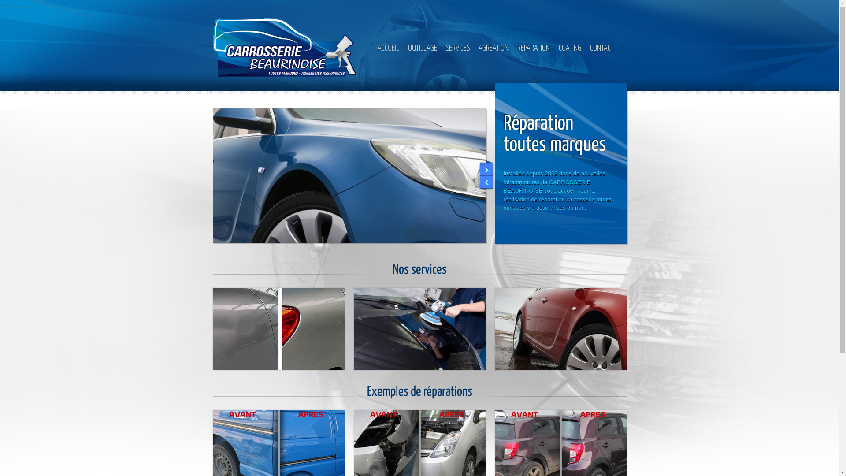 This screenshot has height=476, width=846. Describe the element at coordinates (458, 50) in the screenshot. I see `SERVICES` at that location.